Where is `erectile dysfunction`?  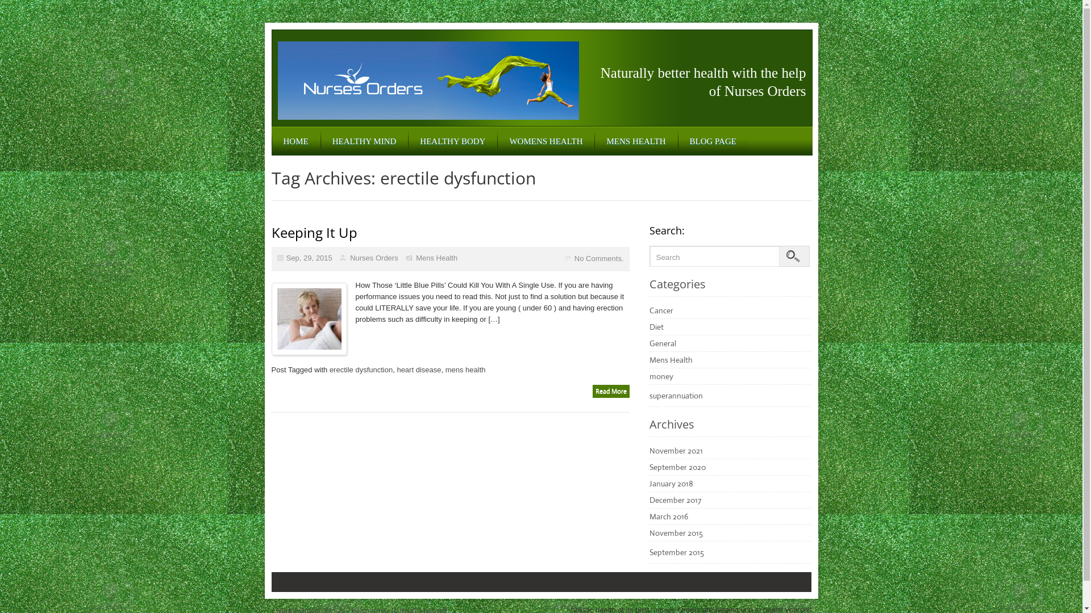 erectile dysfunction is located at coordinates (361, 370).